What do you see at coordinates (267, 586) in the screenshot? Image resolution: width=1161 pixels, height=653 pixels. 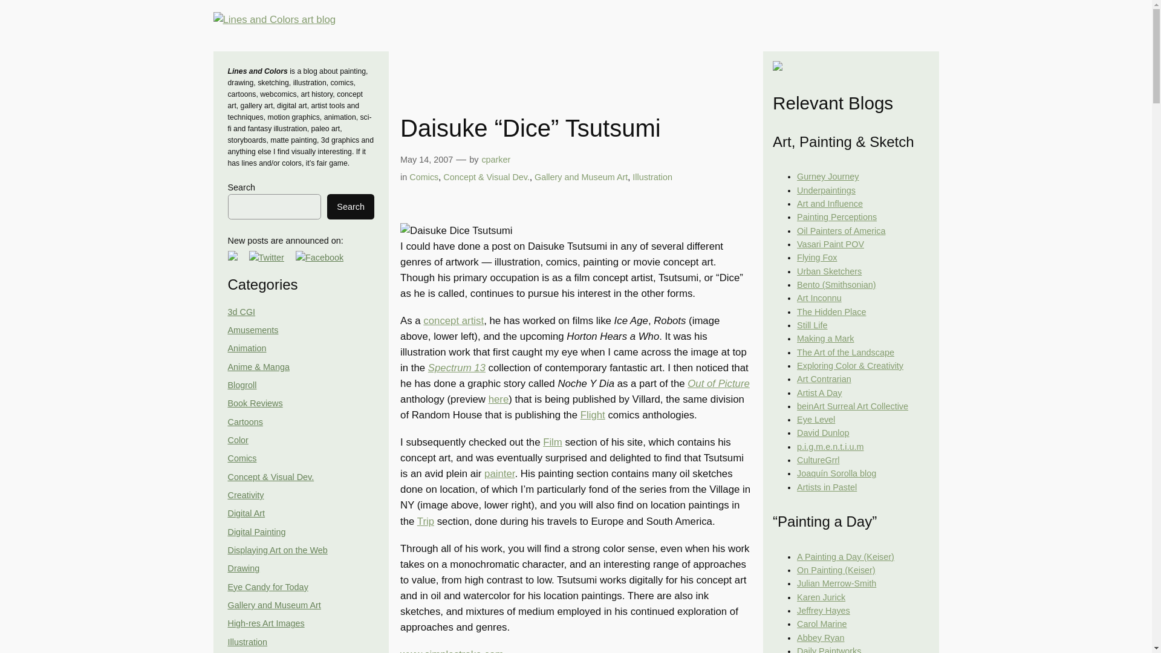 I see `Eye Candy for Today` at bounding box center [267, 586].